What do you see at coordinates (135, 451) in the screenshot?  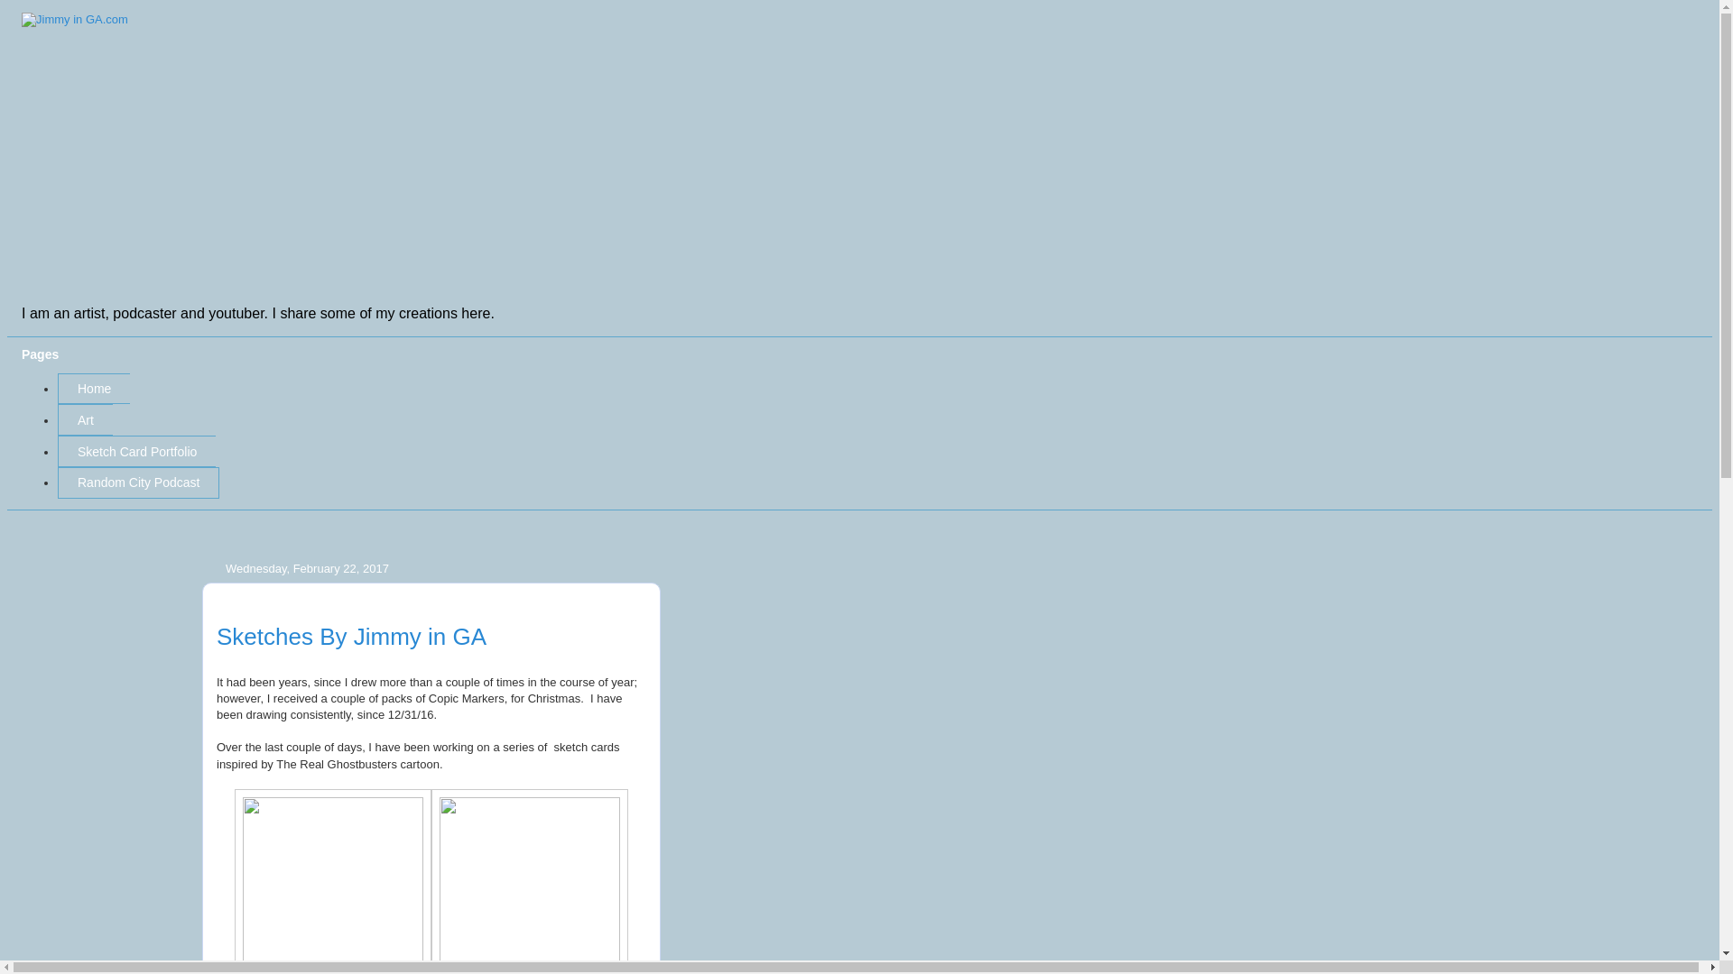 I see `Sketch Card Portfolio` at bounding box center [135, 451].